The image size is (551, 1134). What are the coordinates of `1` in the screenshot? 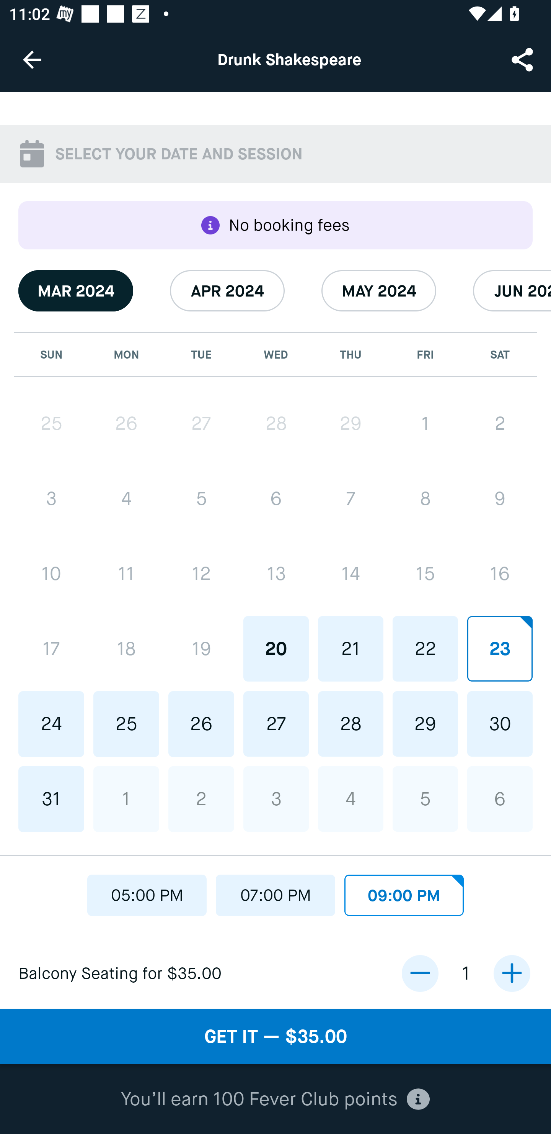 It's located at (126, 799).